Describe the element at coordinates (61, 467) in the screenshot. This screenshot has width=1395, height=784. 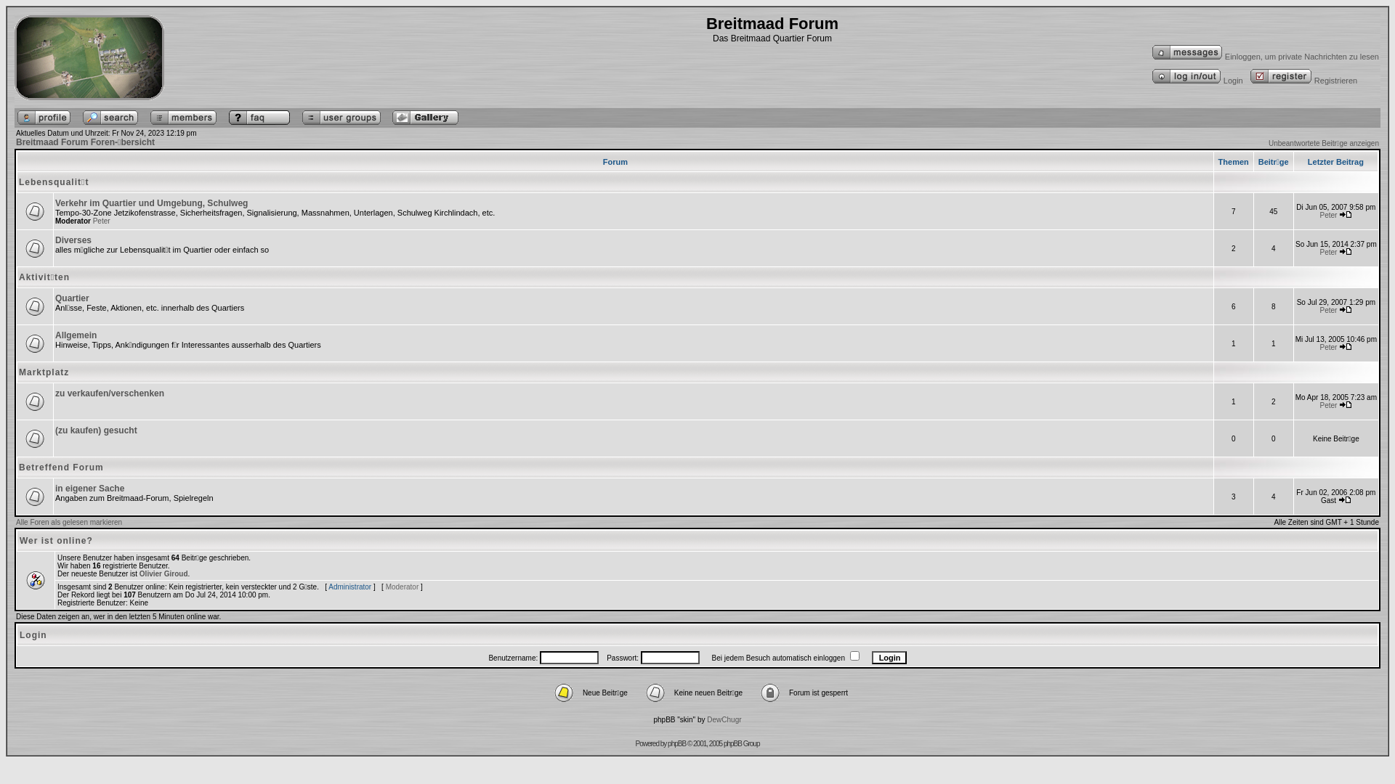
I see `Betreffend Forum` at that location.